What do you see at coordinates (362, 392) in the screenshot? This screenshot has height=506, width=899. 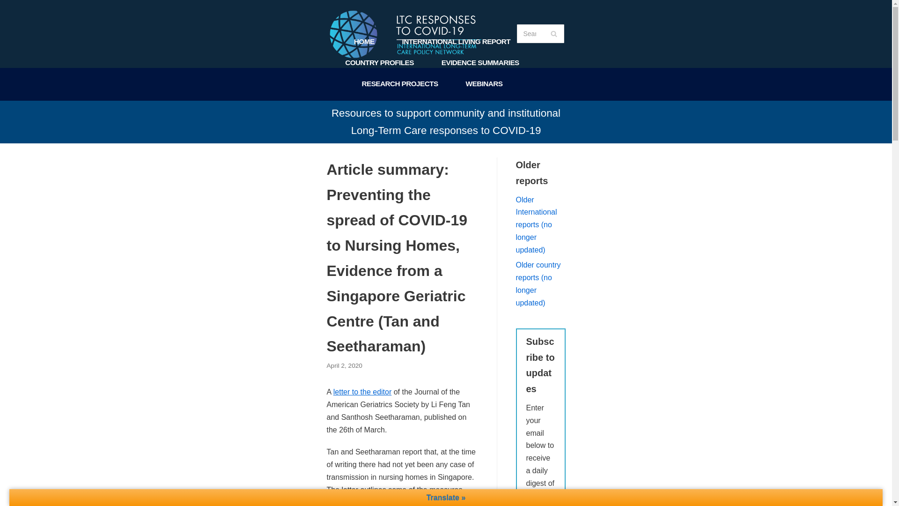 I see `letter to the editor` at bounding box center [362, 392].